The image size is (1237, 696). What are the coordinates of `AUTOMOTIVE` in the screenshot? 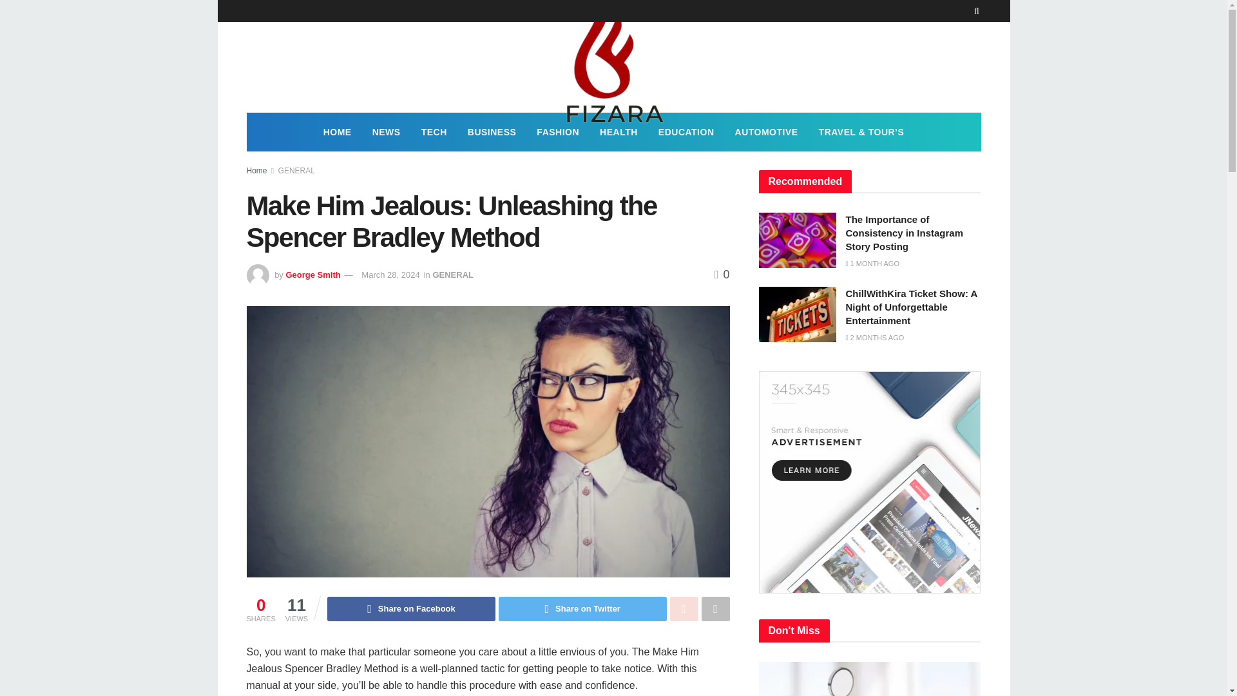 It's located at (767, 131).